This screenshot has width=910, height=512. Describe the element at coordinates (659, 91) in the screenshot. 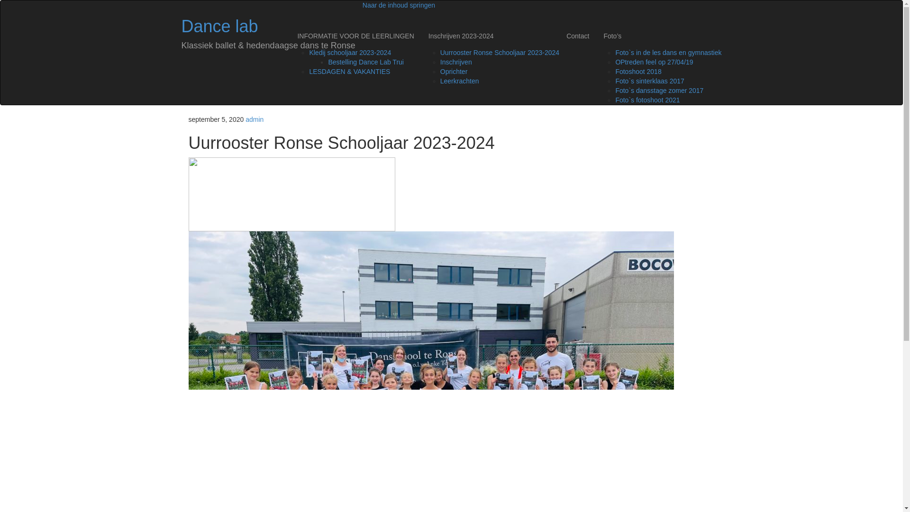

I see `Foto`s dansstage zomer 2017` at that location.